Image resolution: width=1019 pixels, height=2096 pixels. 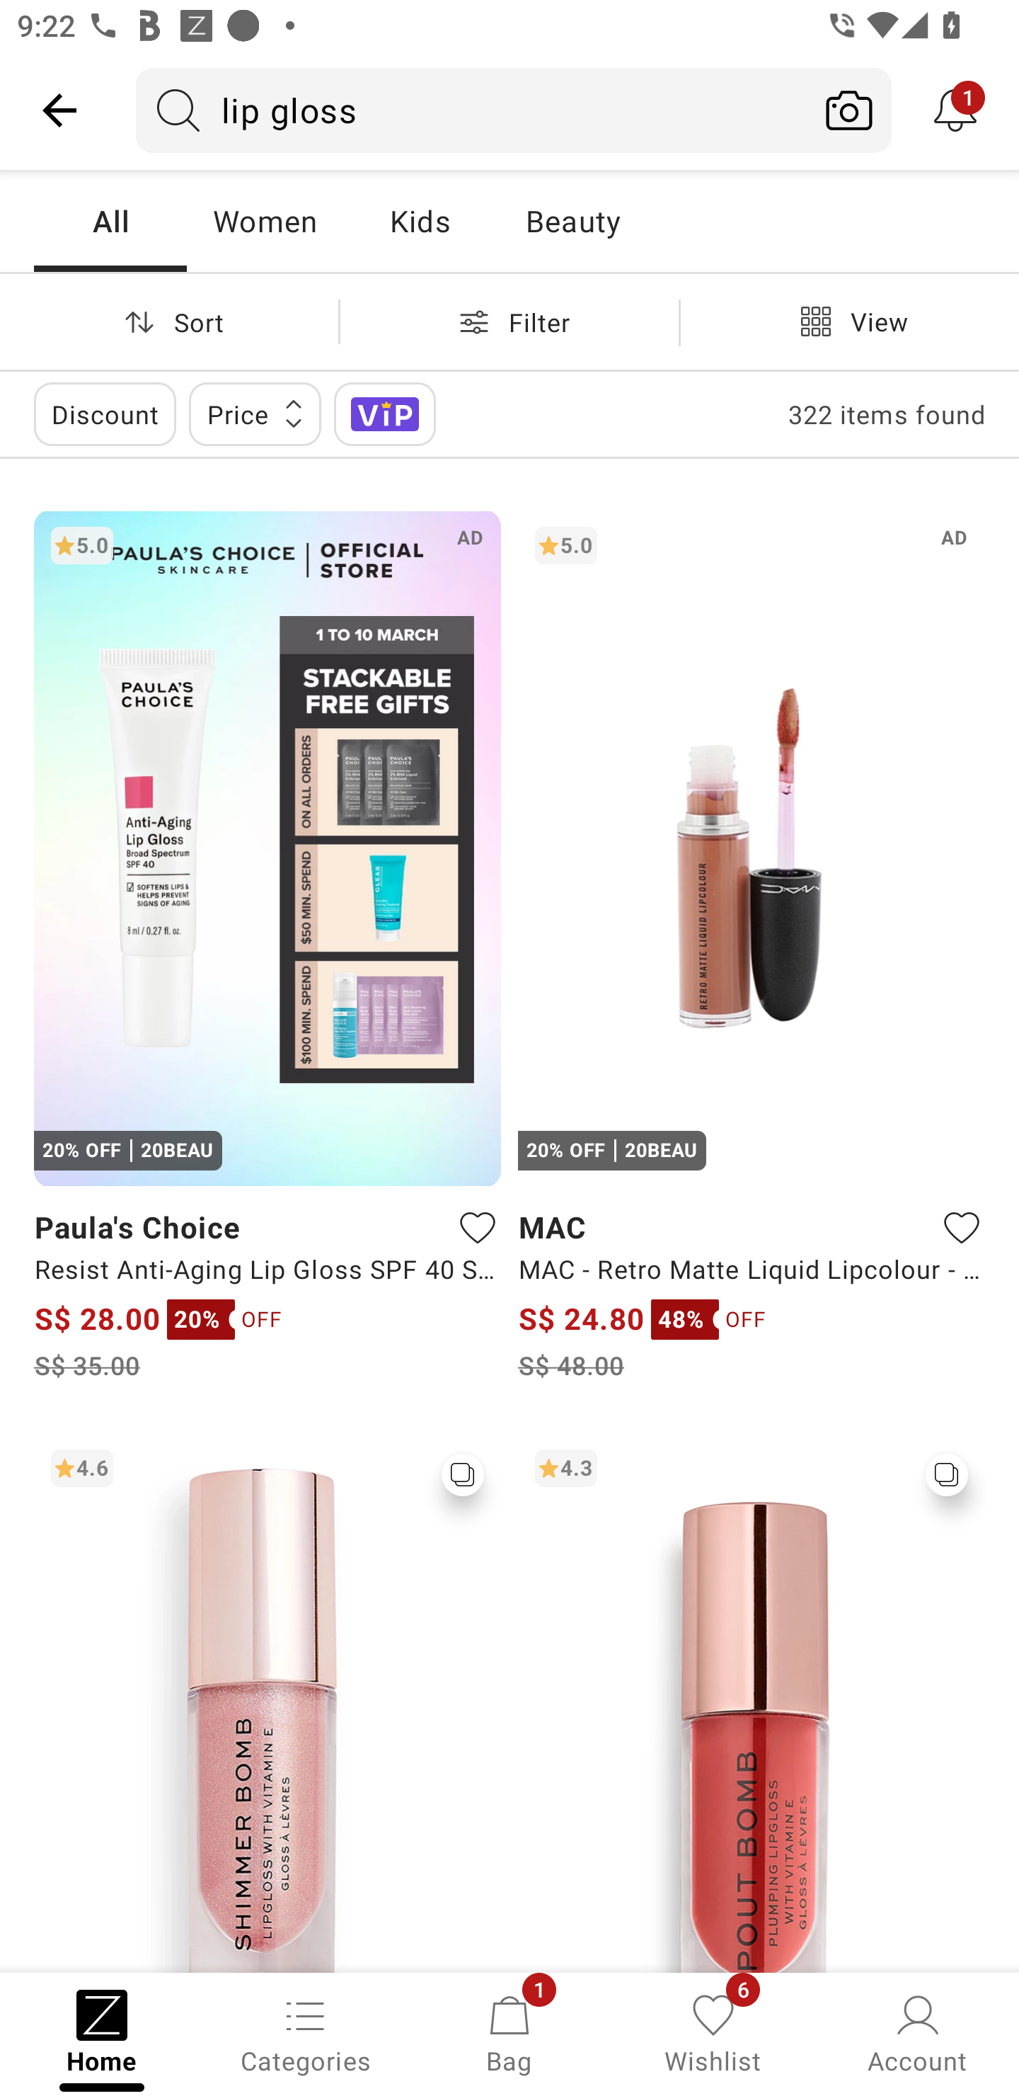 What do you see at coordinates (169, 321) in the screenshot?
I see `Sort` at bounding box center [169, 321].